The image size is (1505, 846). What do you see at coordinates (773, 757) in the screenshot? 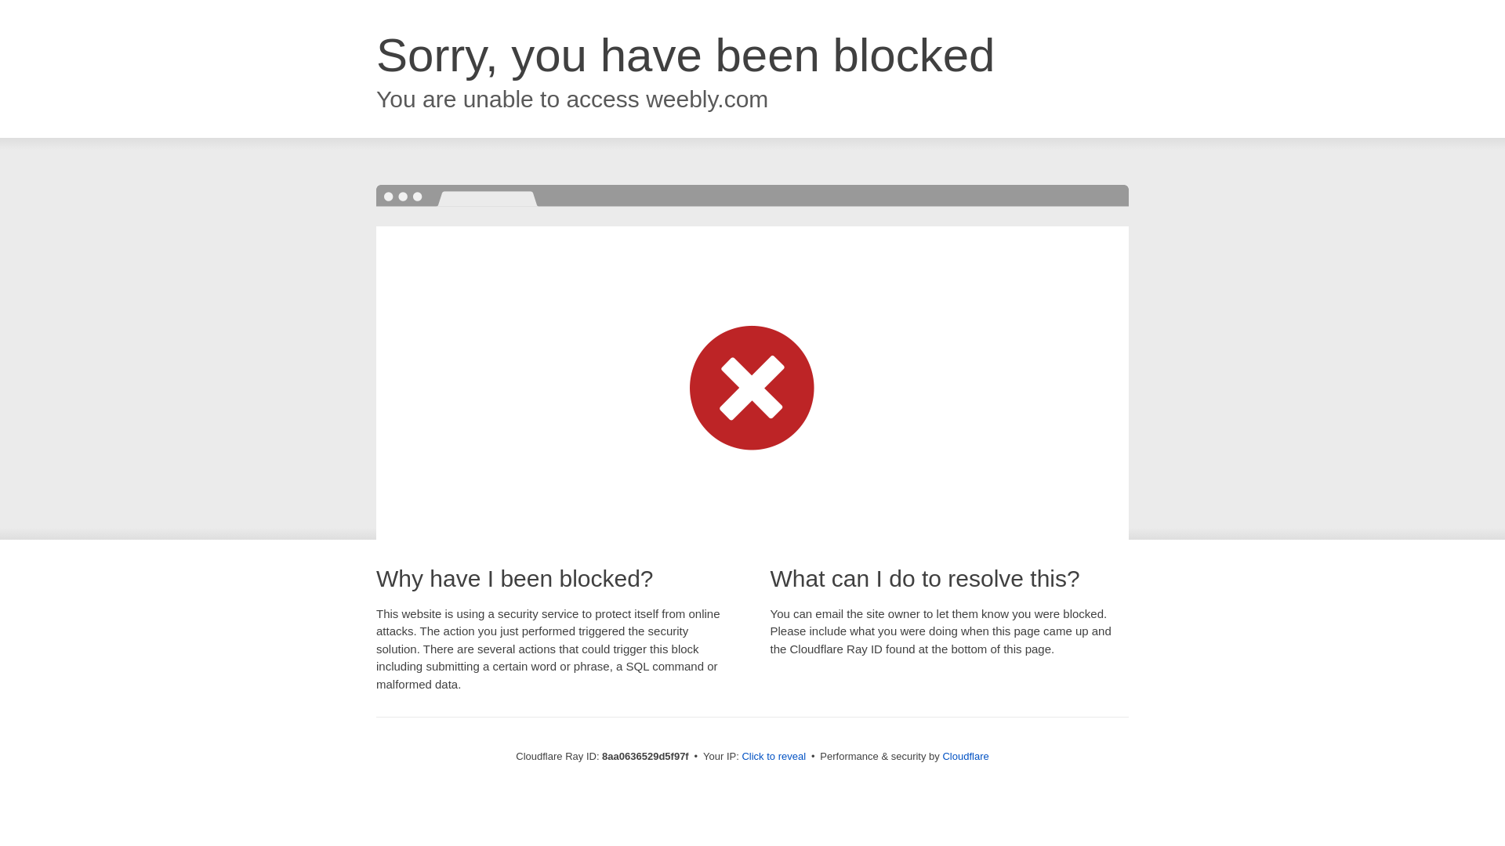
I see `Click to reveal` at bounding box center [773, 757].